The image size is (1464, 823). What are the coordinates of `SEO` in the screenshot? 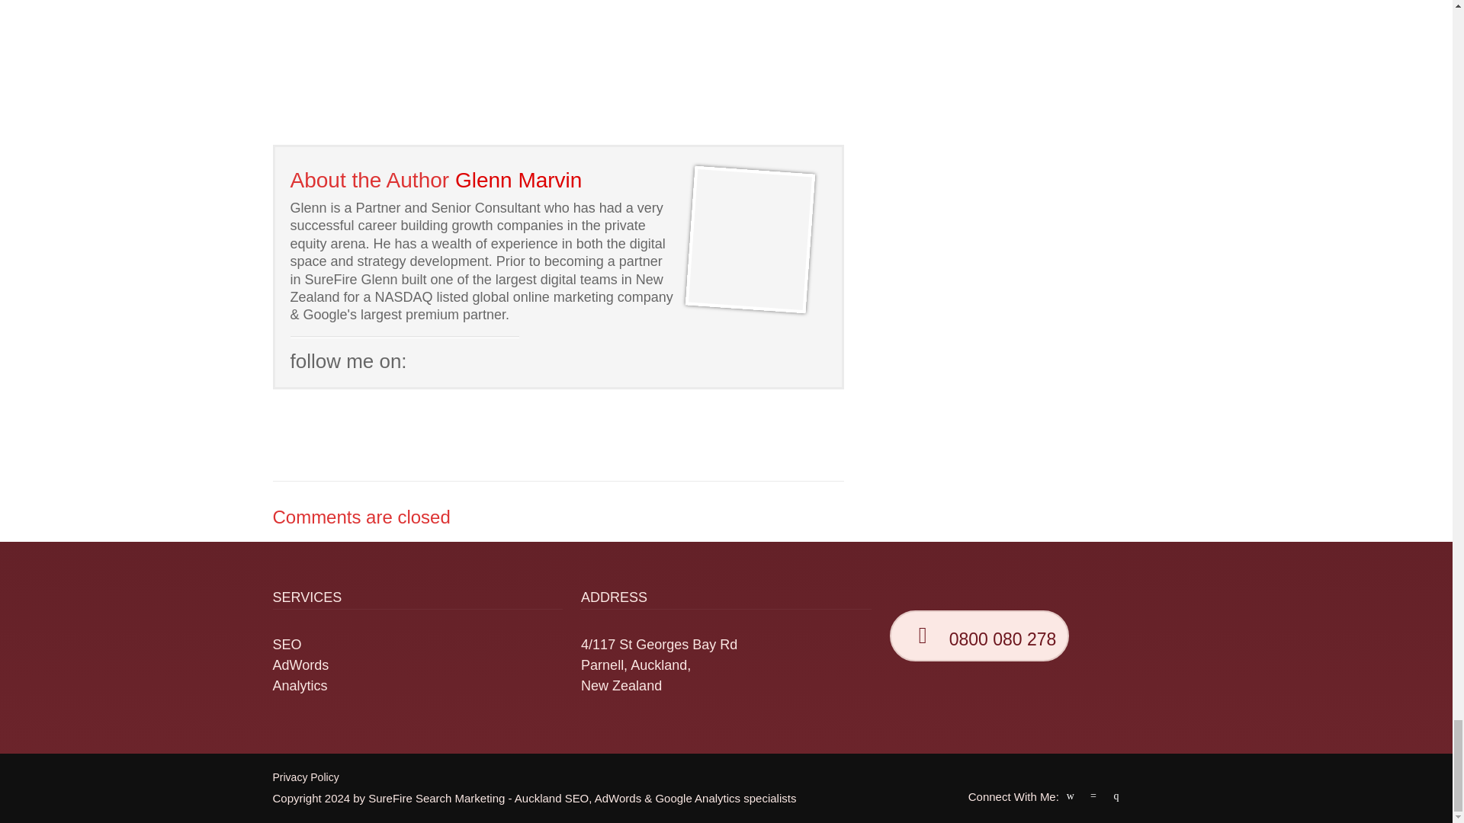 It's located at (287, 645).